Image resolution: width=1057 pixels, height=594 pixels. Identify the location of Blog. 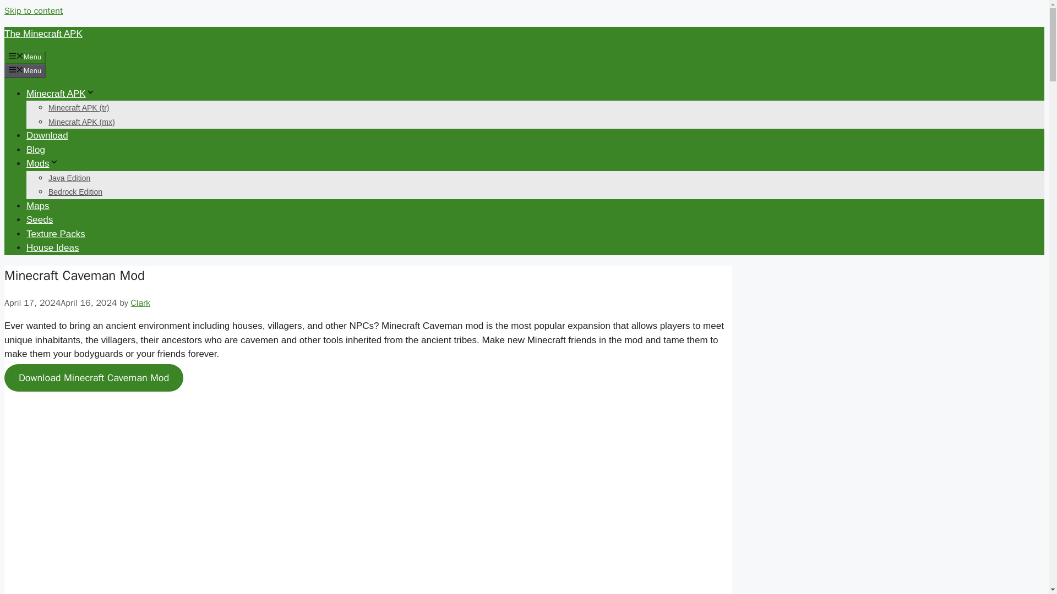
(36, 149).